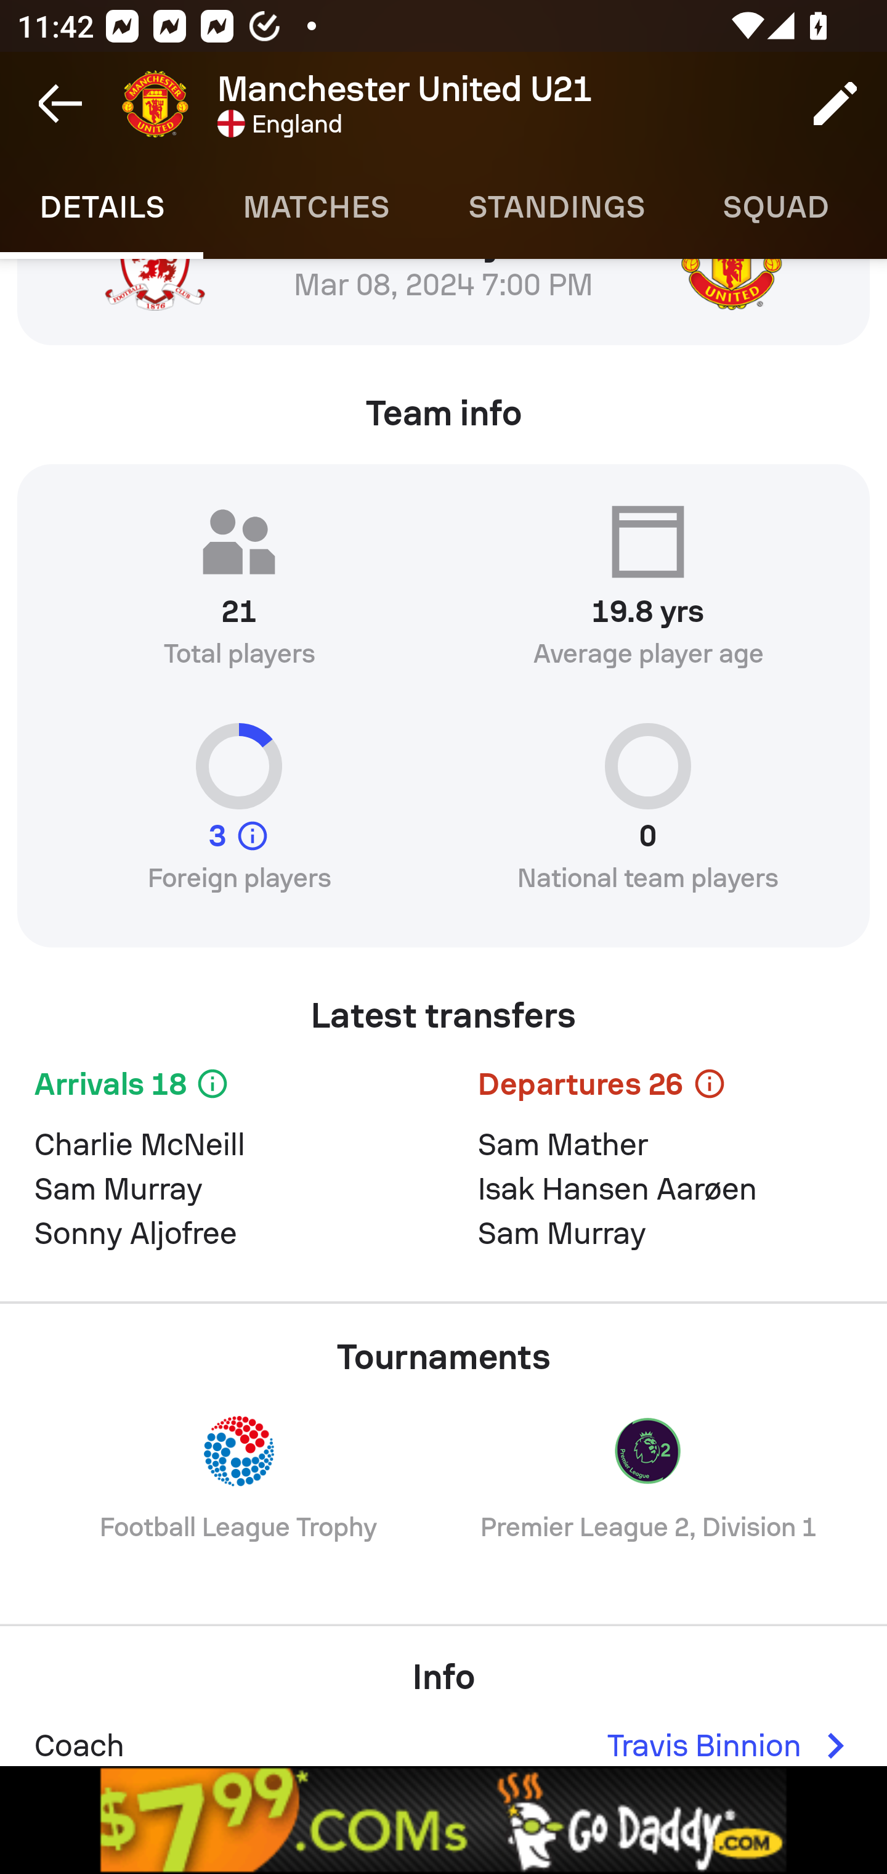  What do you see at coordinates (443, 1820) in the screenshot?
I see `492` at bounding box center [443, 1820].